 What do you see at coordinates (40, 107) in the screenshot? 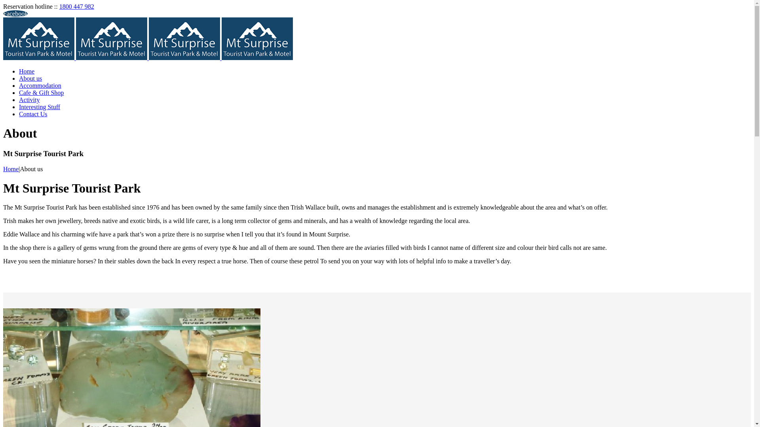
I see `Interesting Stuff` at bounding box center [40, 107].